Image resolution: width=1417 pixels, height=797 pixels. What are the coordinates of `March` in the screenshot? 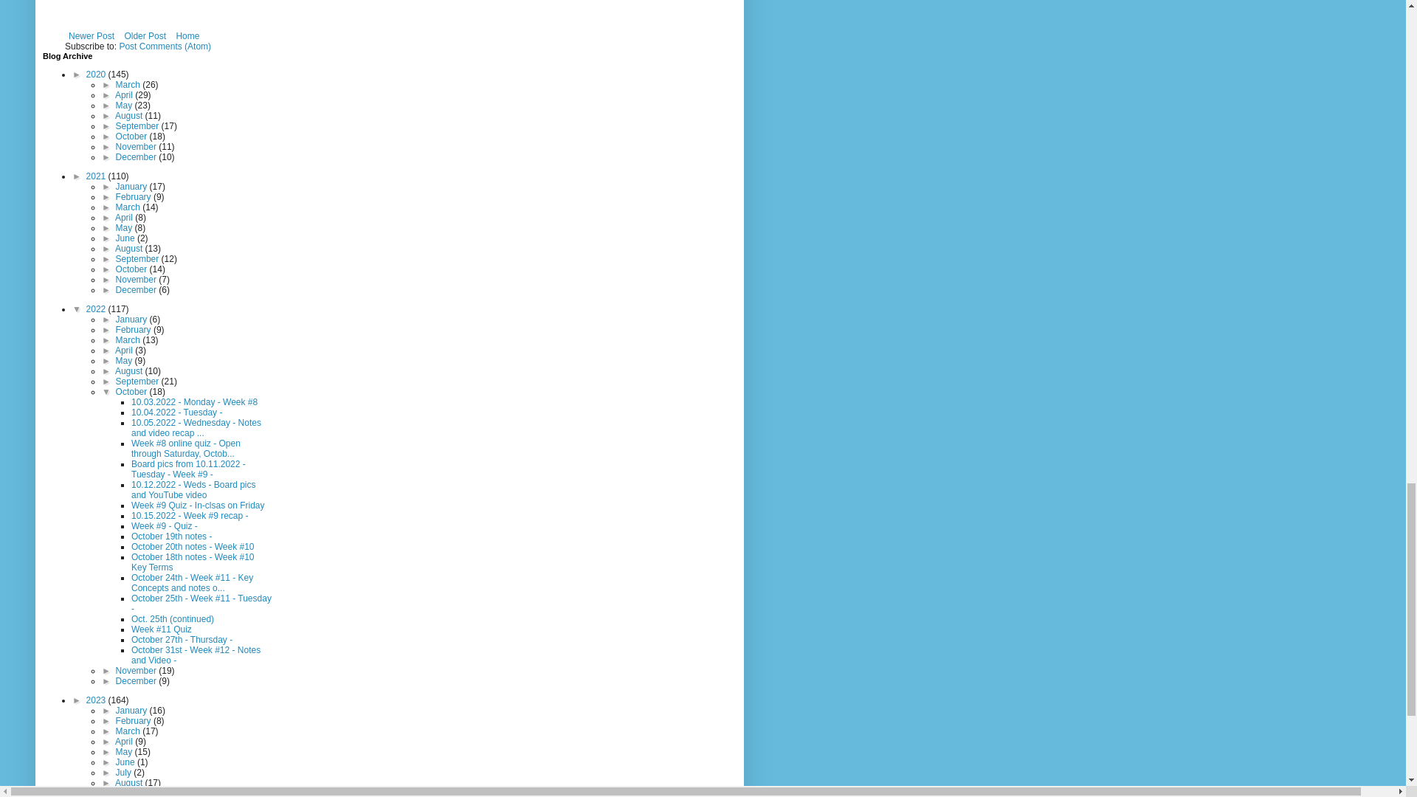 It's located at (129, 85).